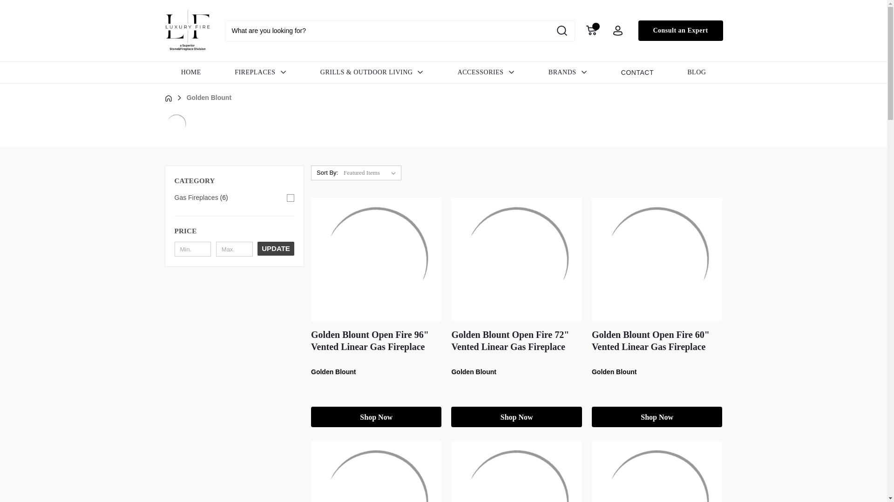 This screenshot has width=894, height=502. Describe the element at coordinates (680, 31) in the screenshot. I see `Consult an Expert` at that location.